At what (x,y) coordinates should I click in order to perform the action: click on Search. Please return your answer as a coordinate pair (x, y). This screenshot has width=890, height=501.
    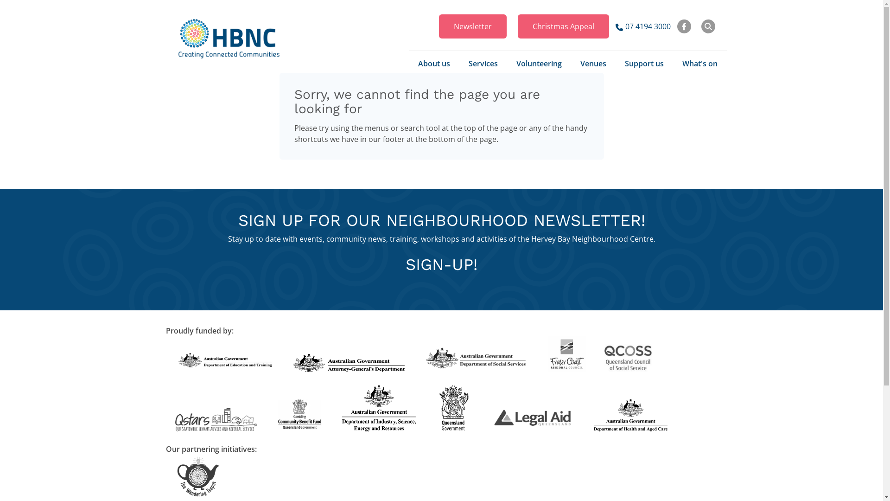
    Looking at the image, I should click on (700, 26).